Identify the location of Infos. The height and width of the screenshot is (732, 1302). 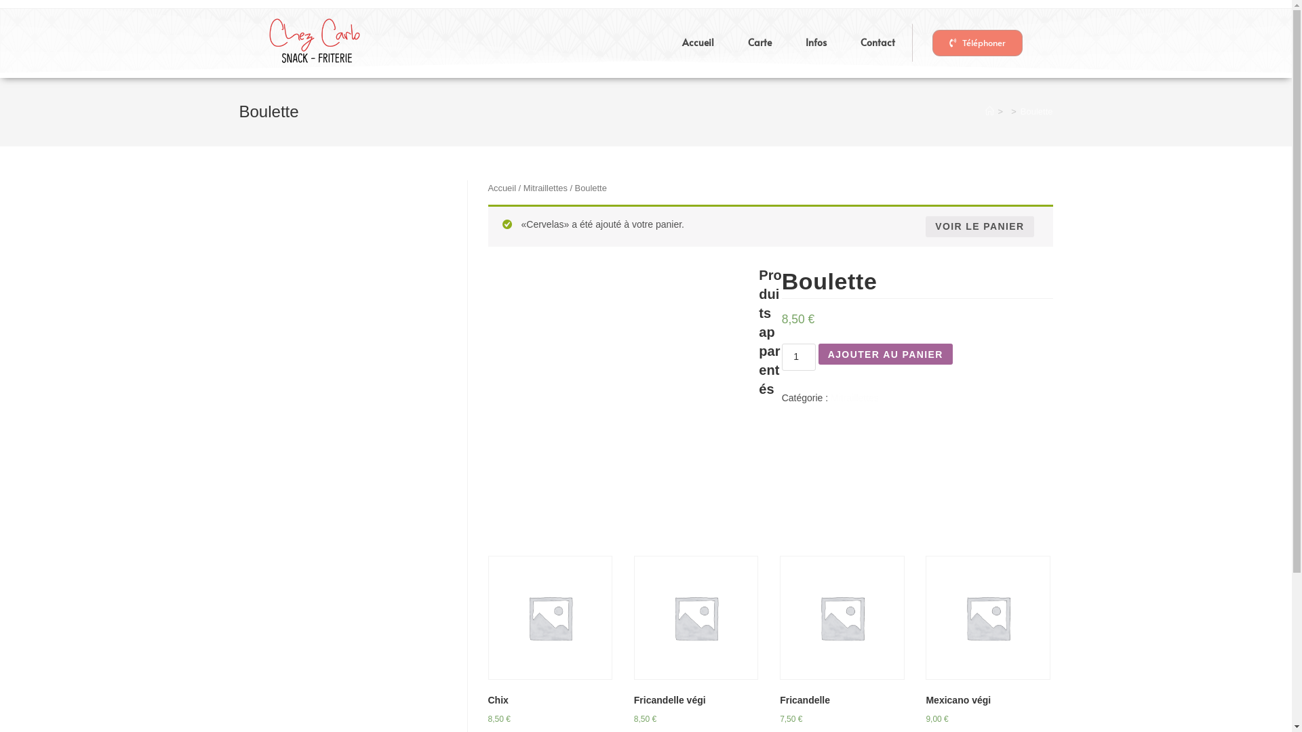
(816, 43).